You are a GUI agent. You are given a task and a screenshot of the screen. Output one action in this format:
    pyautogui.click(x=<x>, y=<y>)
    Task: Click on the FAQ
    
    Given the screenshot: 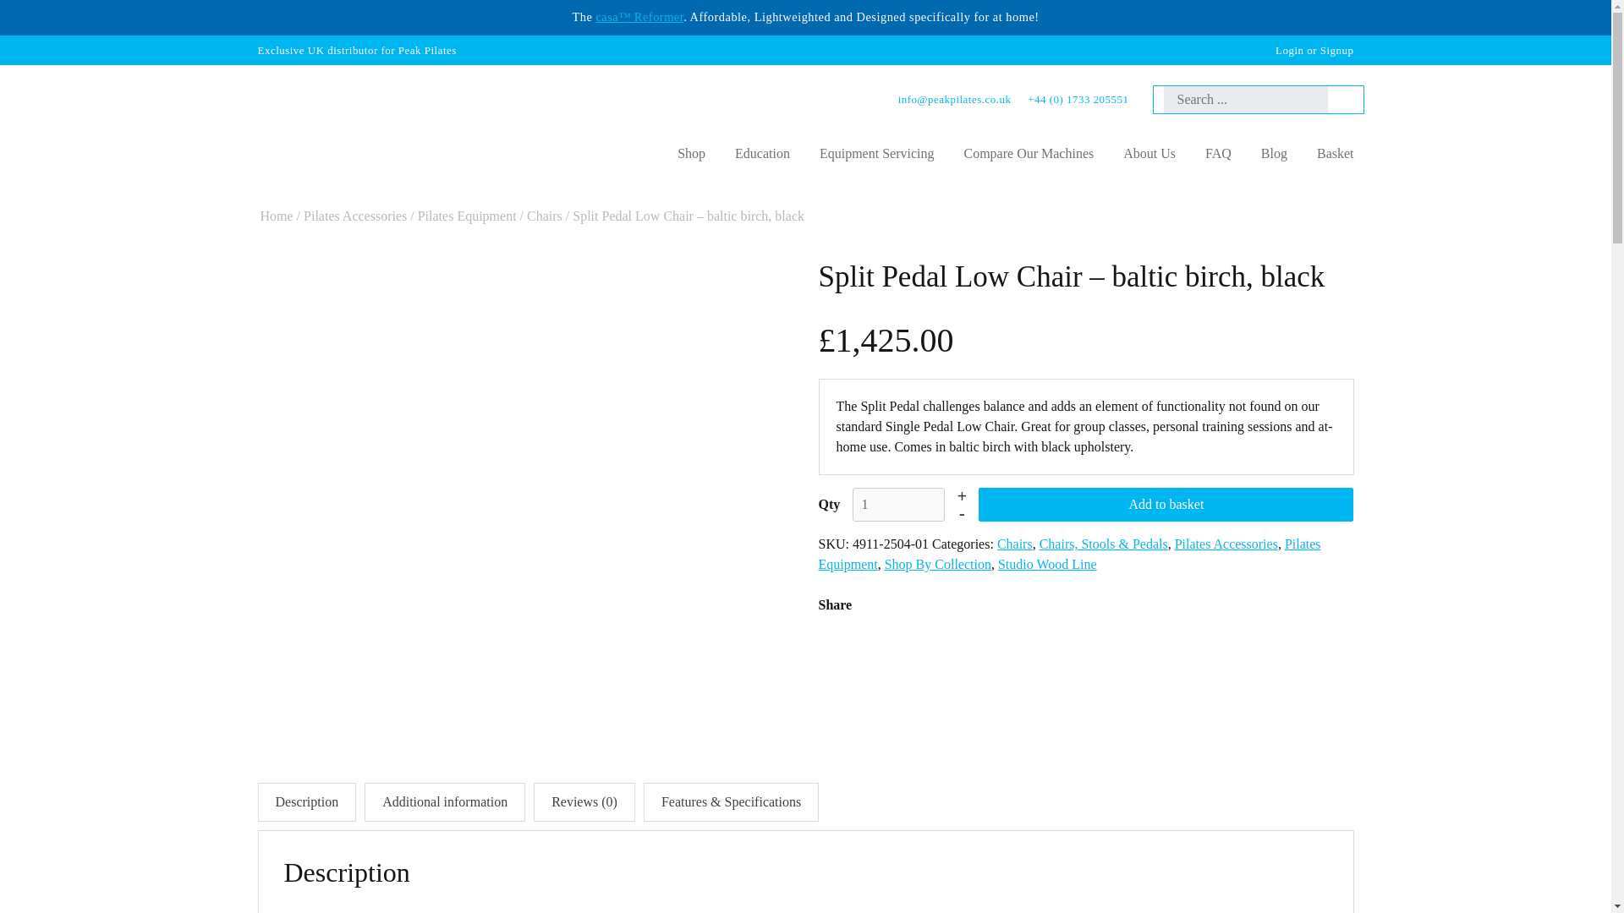 What is the action you would take?
    pyautogui.click(x=1218, y=154)
    